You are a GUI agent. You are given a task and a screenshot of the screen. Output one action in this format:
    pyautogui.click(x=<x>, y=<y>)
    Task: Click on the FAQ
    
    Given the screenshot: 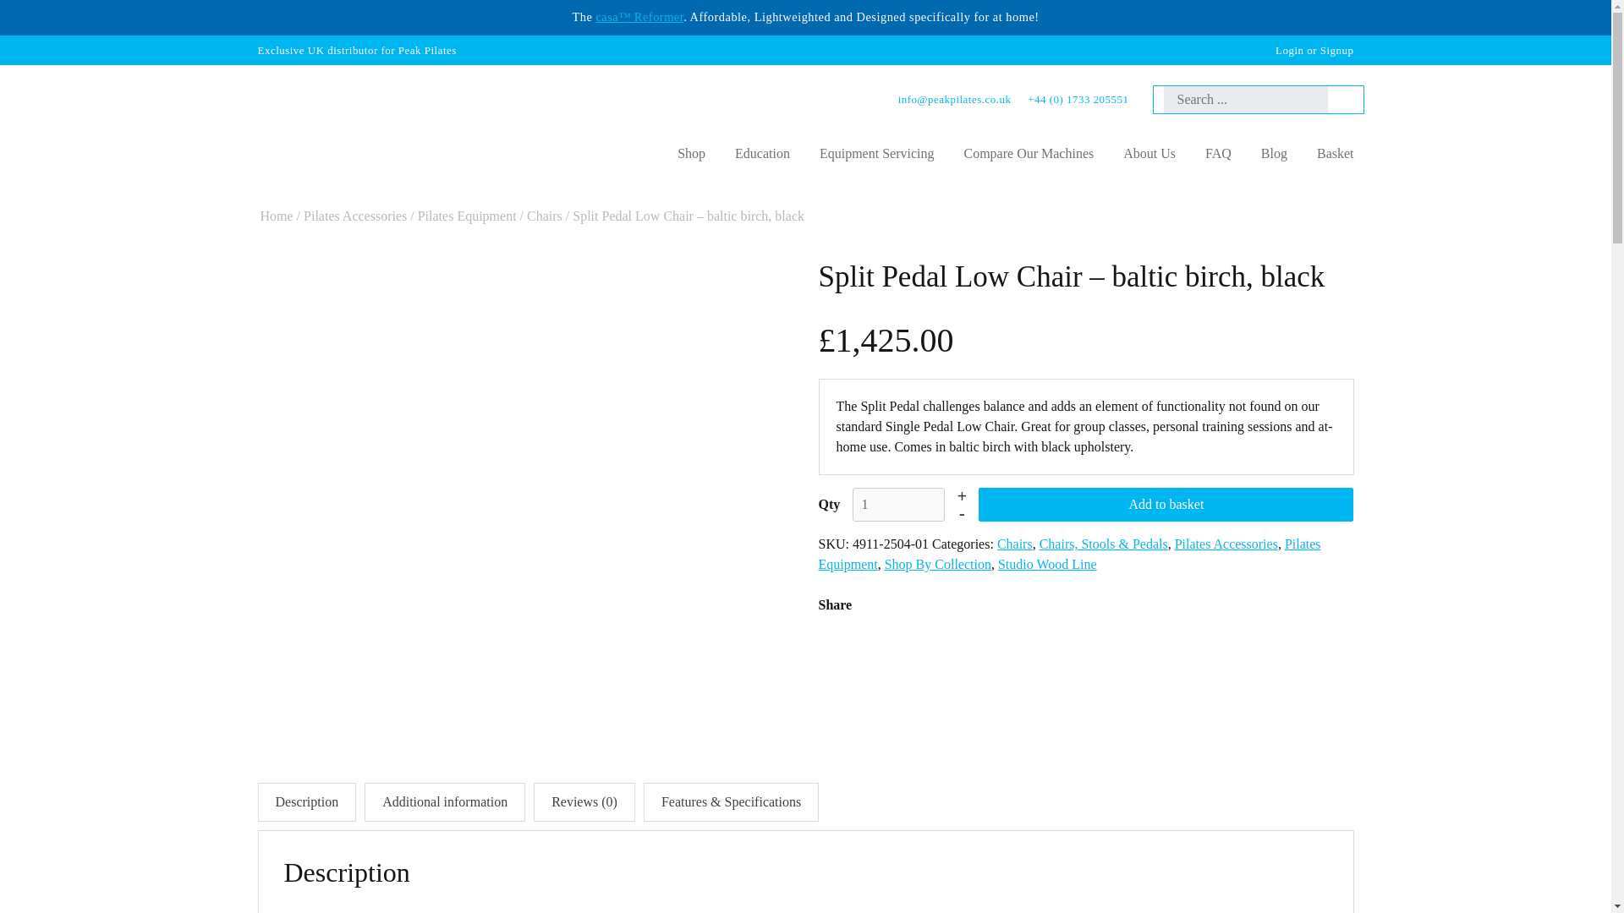 What is the action you would take?
    pyautogui.click(x=1218, y=154)
    